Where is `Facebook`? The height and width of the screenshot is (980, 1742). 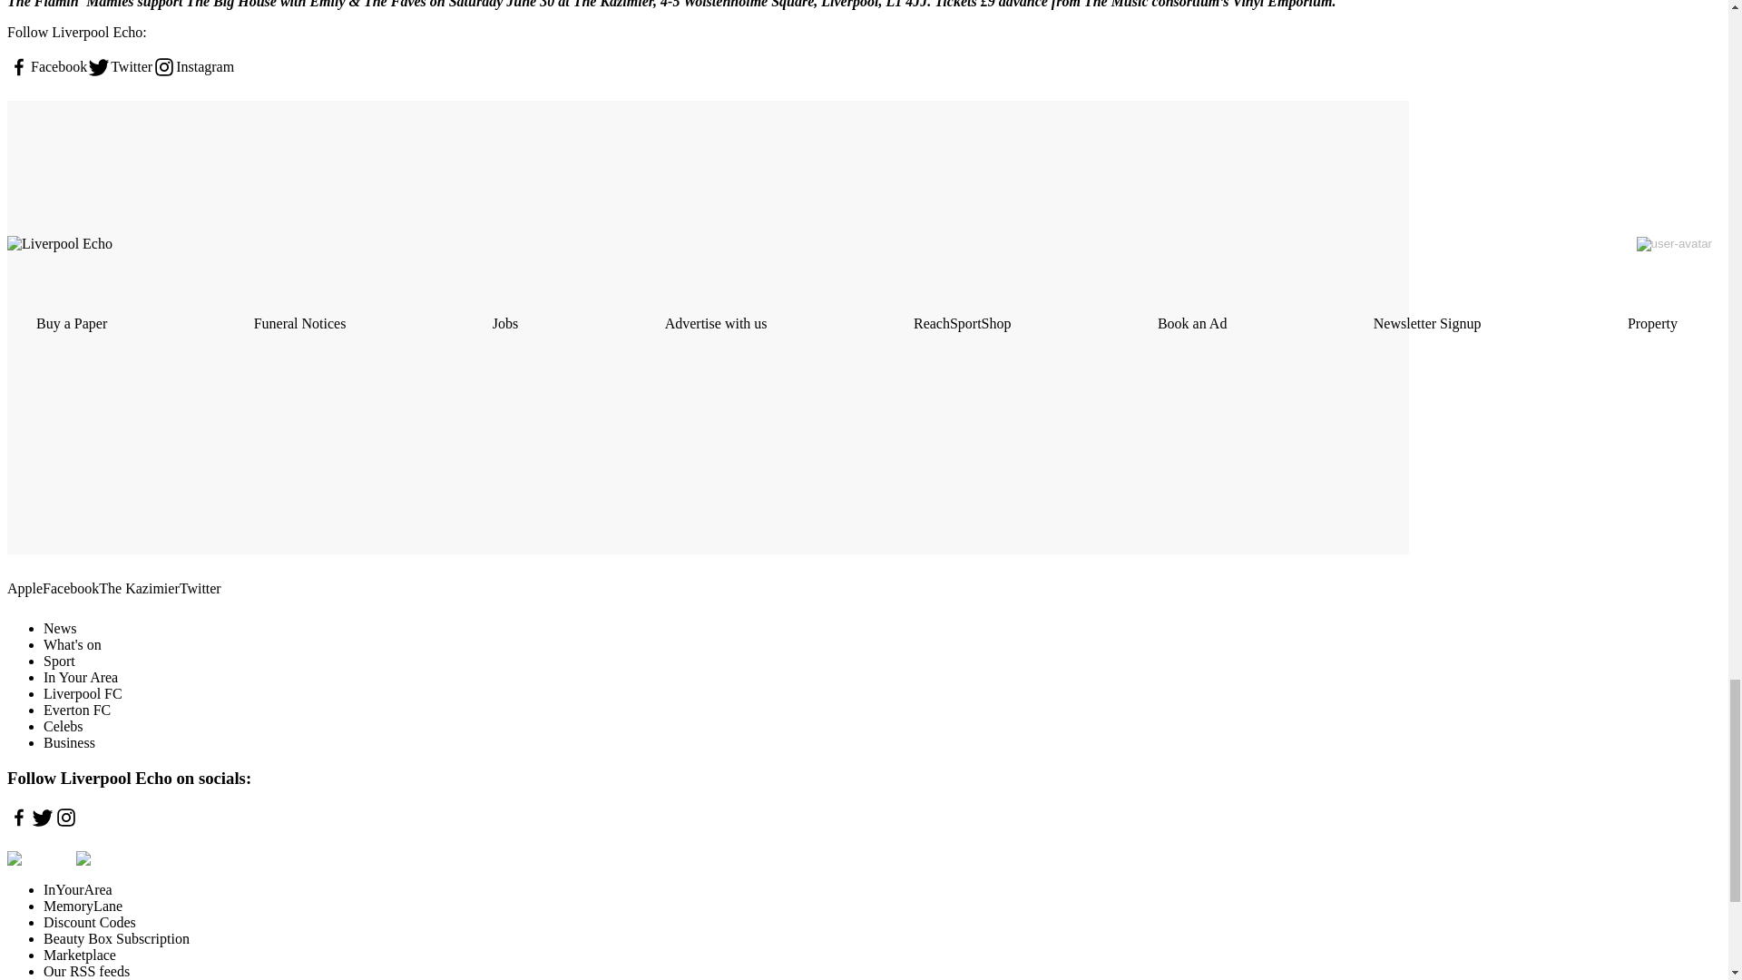
Facebook is located at coordinates (47, 67).